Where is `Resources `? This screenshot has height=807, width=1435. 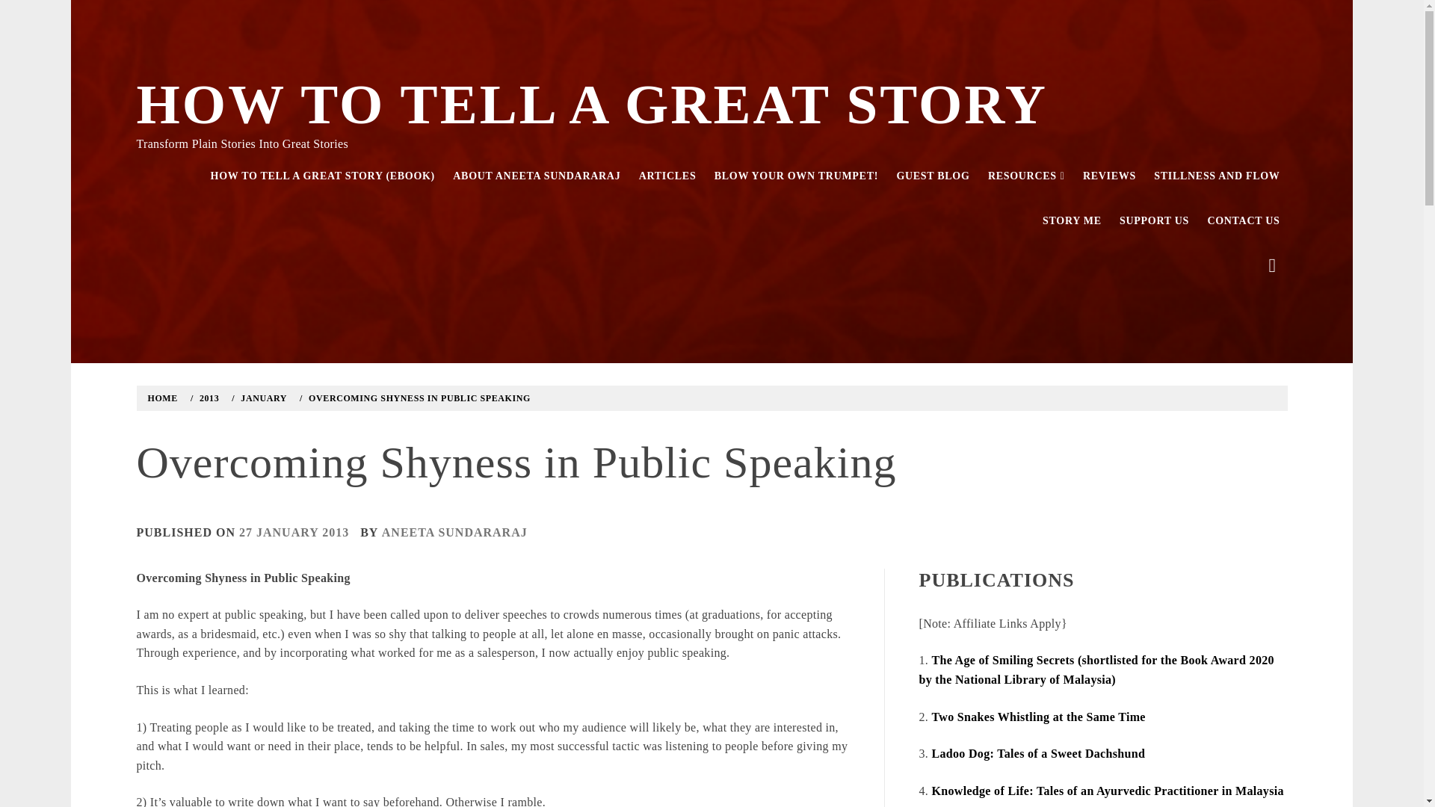 Resources  is located at coordinates (1025, 176).